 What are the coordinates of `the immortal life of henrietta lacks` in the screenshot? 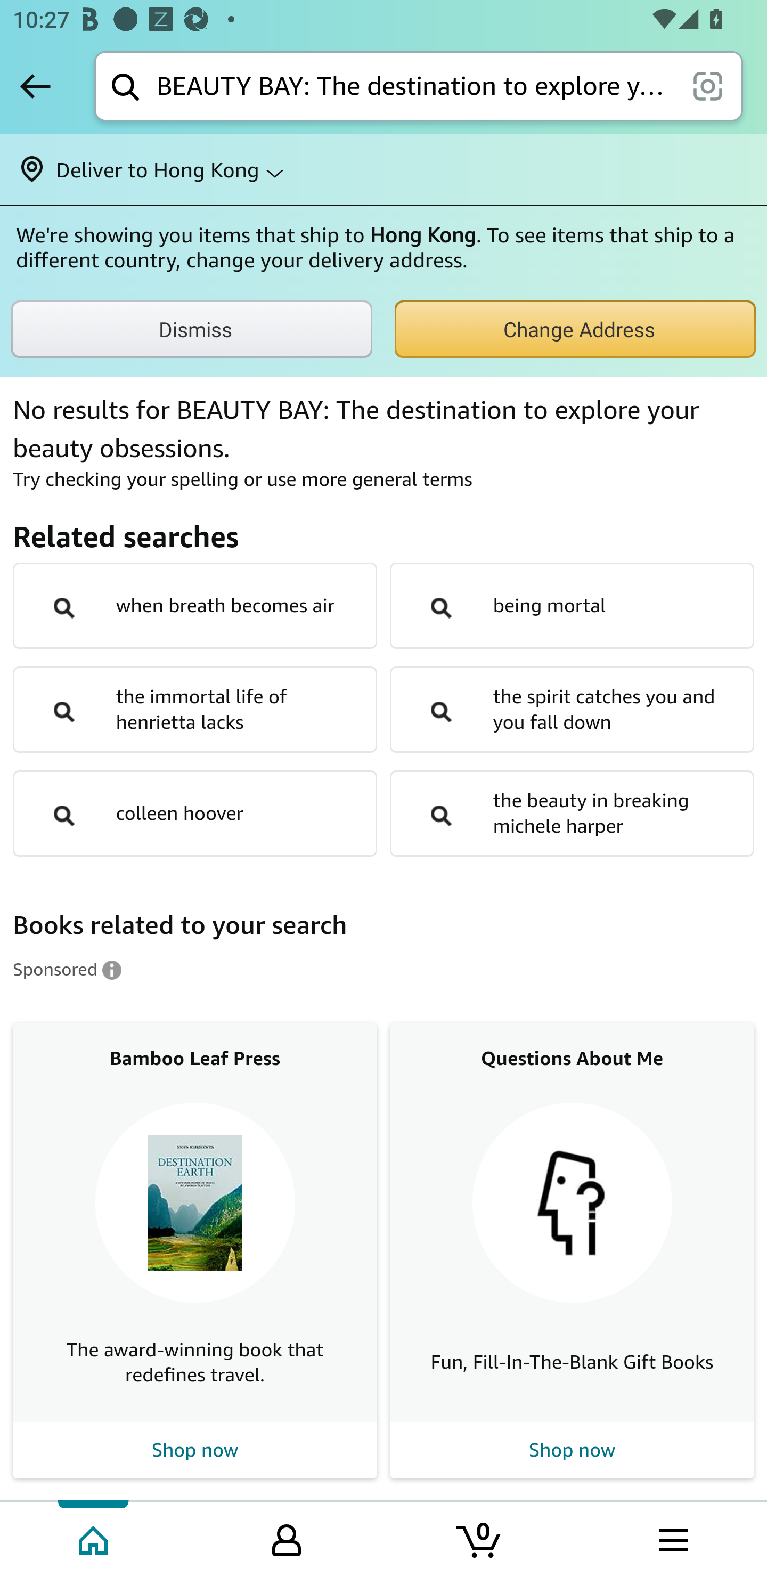 It's located at (195, 710).